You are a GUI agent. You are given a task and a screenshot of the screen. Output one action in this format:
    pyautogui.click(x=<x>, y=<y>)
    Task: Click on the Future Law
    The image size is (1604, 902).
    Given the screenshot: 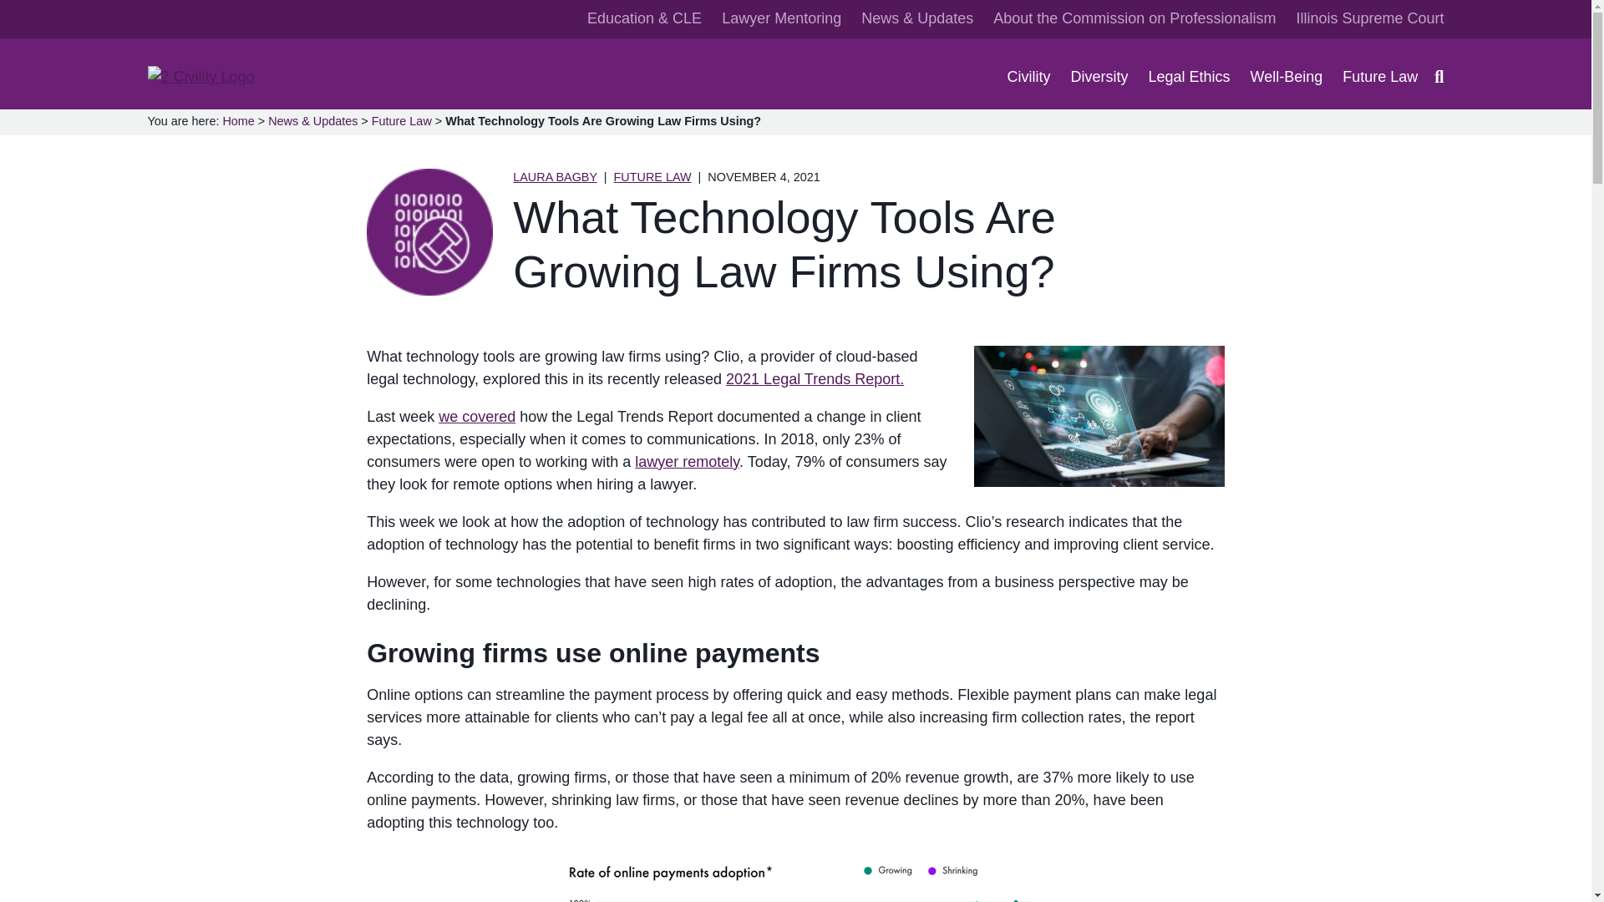 What is the action you would take?
    pyautogui.click(x=1380, y=77)
    